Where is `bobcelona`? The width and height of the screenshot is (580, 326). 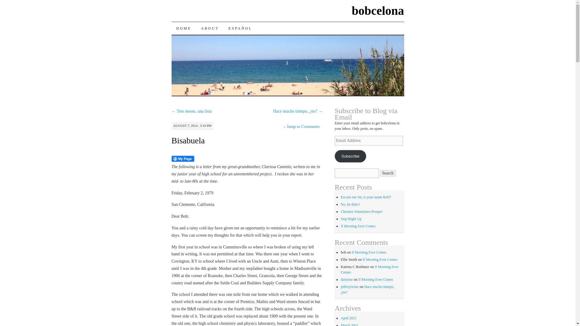 bobcelona is located at coordinates (378, 11).